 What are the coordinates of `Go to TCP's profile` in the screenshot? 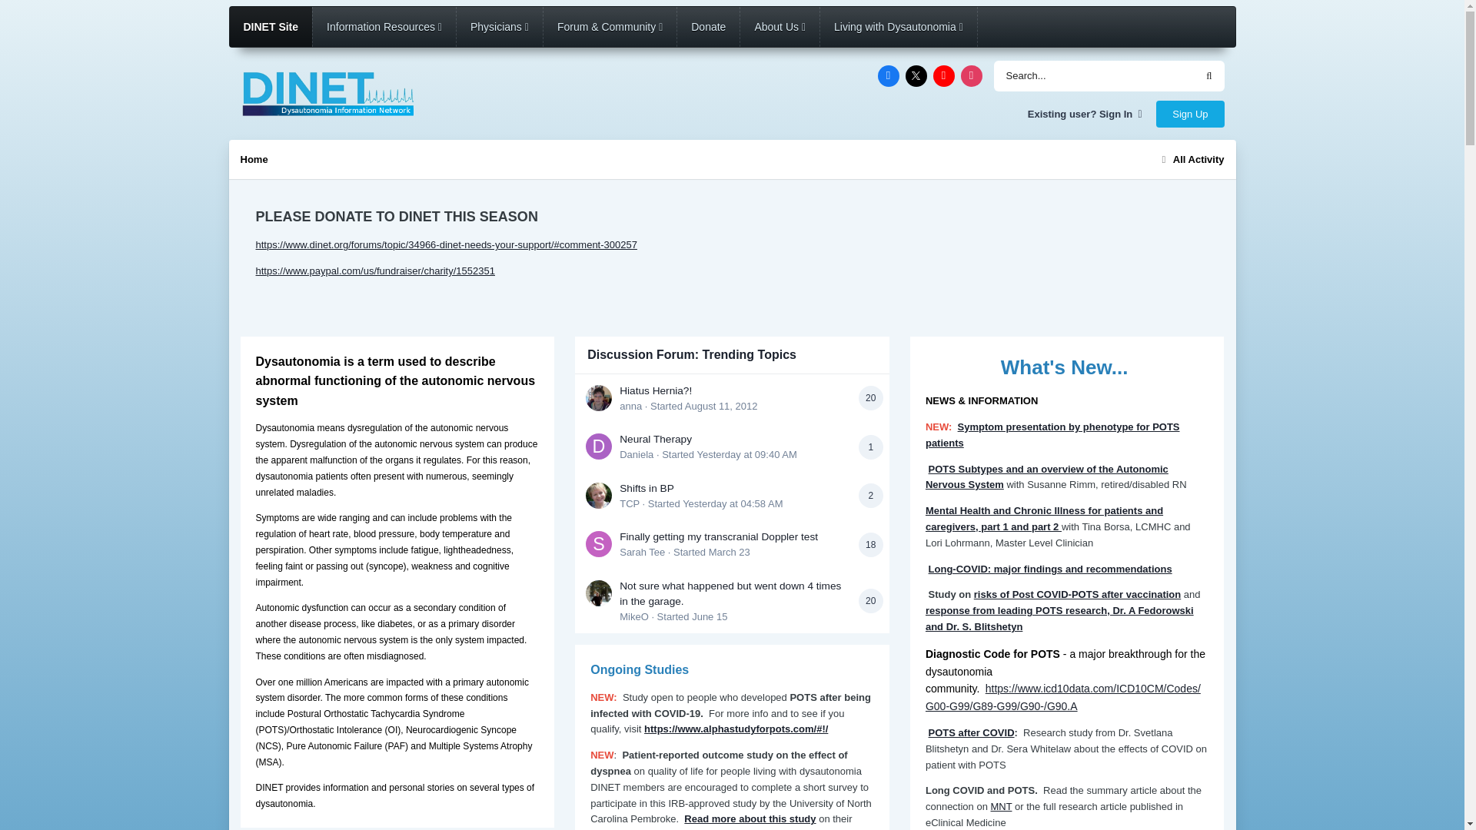 It's located at (629, 504).